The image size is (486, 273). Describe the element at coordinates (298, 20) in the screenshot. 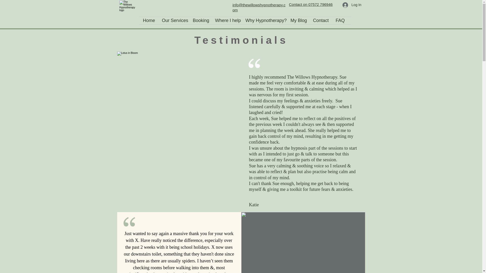

I see `My Blog` at that location.